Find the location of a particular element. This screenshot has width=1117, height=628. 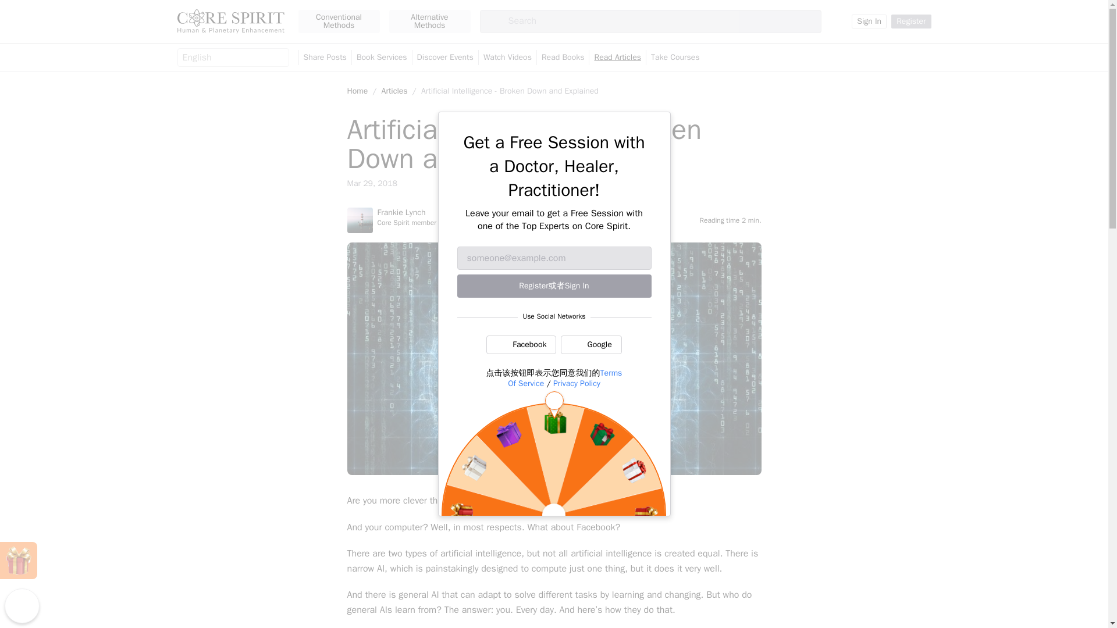

Back to top is located at coordinates (22, 606).